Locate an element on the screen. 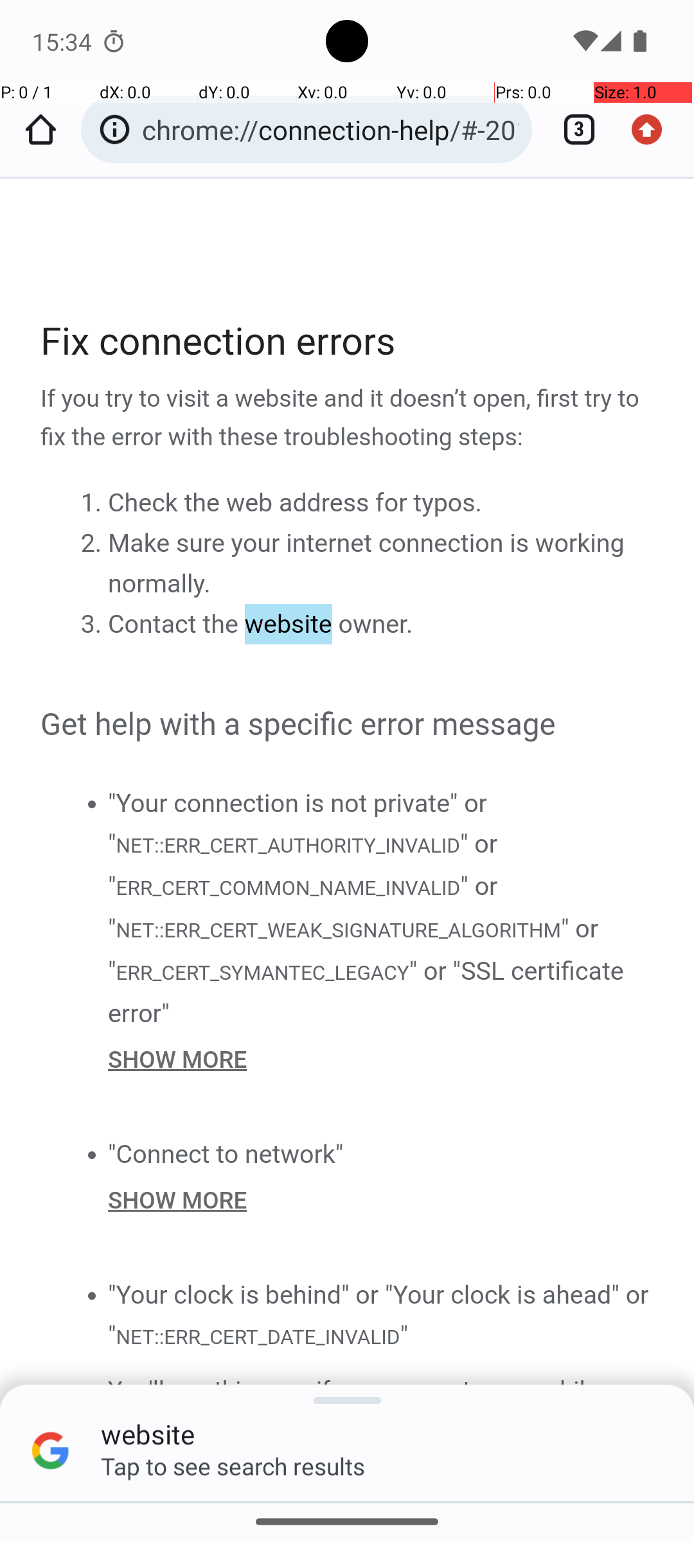 The width and height of the screenshot is (694, 1542). To fix the error, open your device's clock. Make sure the time and date are correct. is located at coordinates (382, 1487).